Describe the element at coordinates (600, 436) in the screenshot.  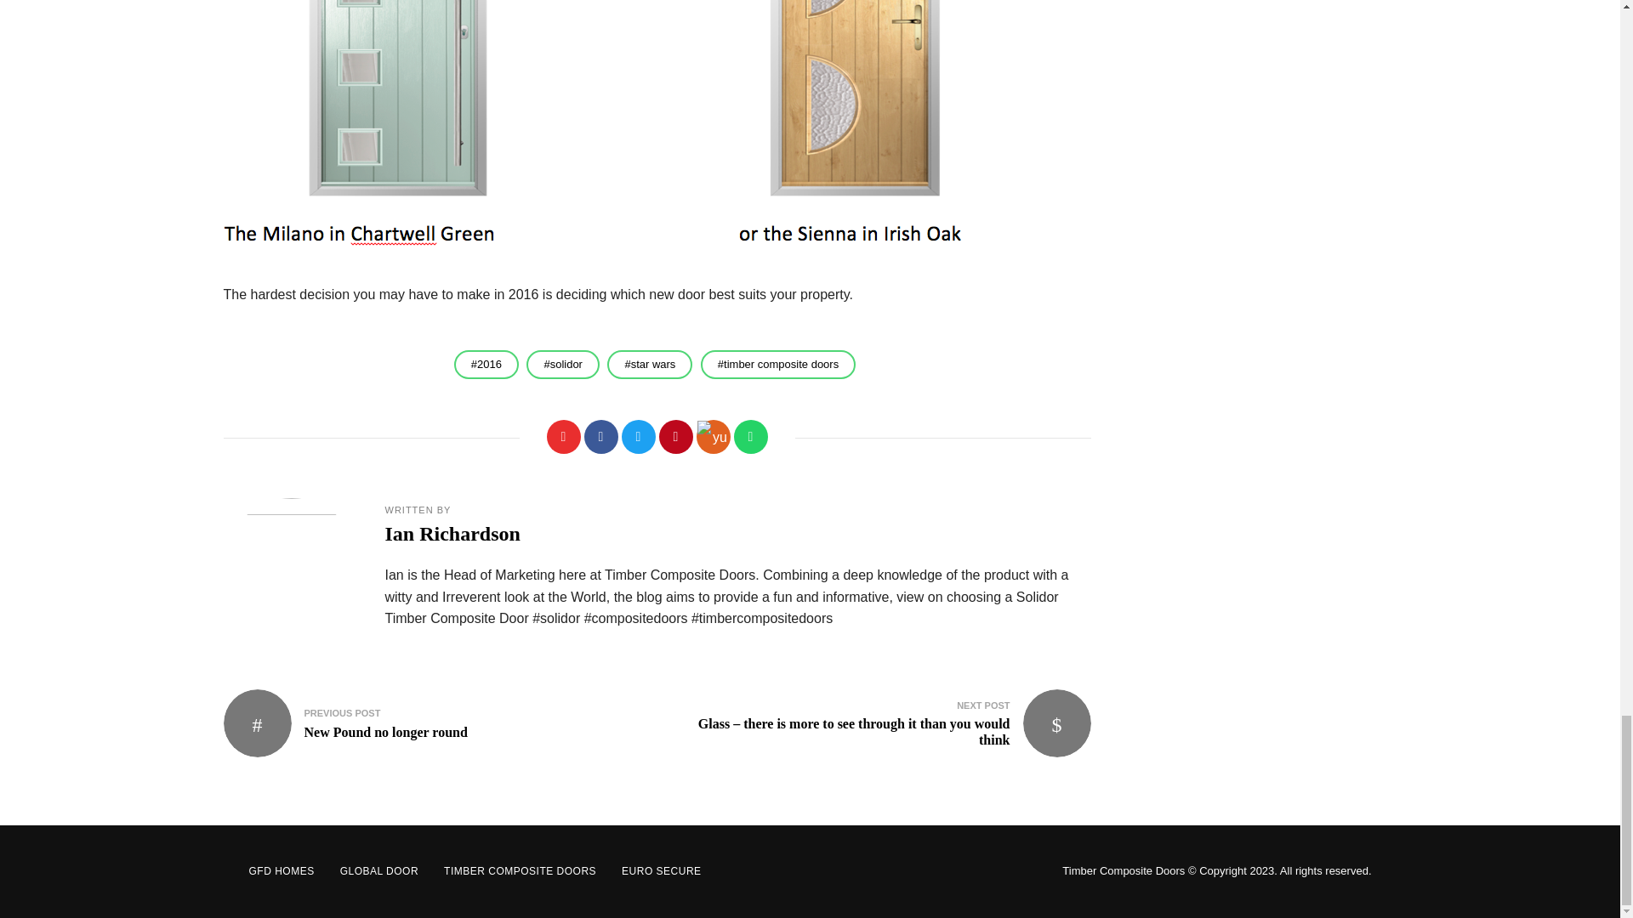
I see `Facebook` at that location.